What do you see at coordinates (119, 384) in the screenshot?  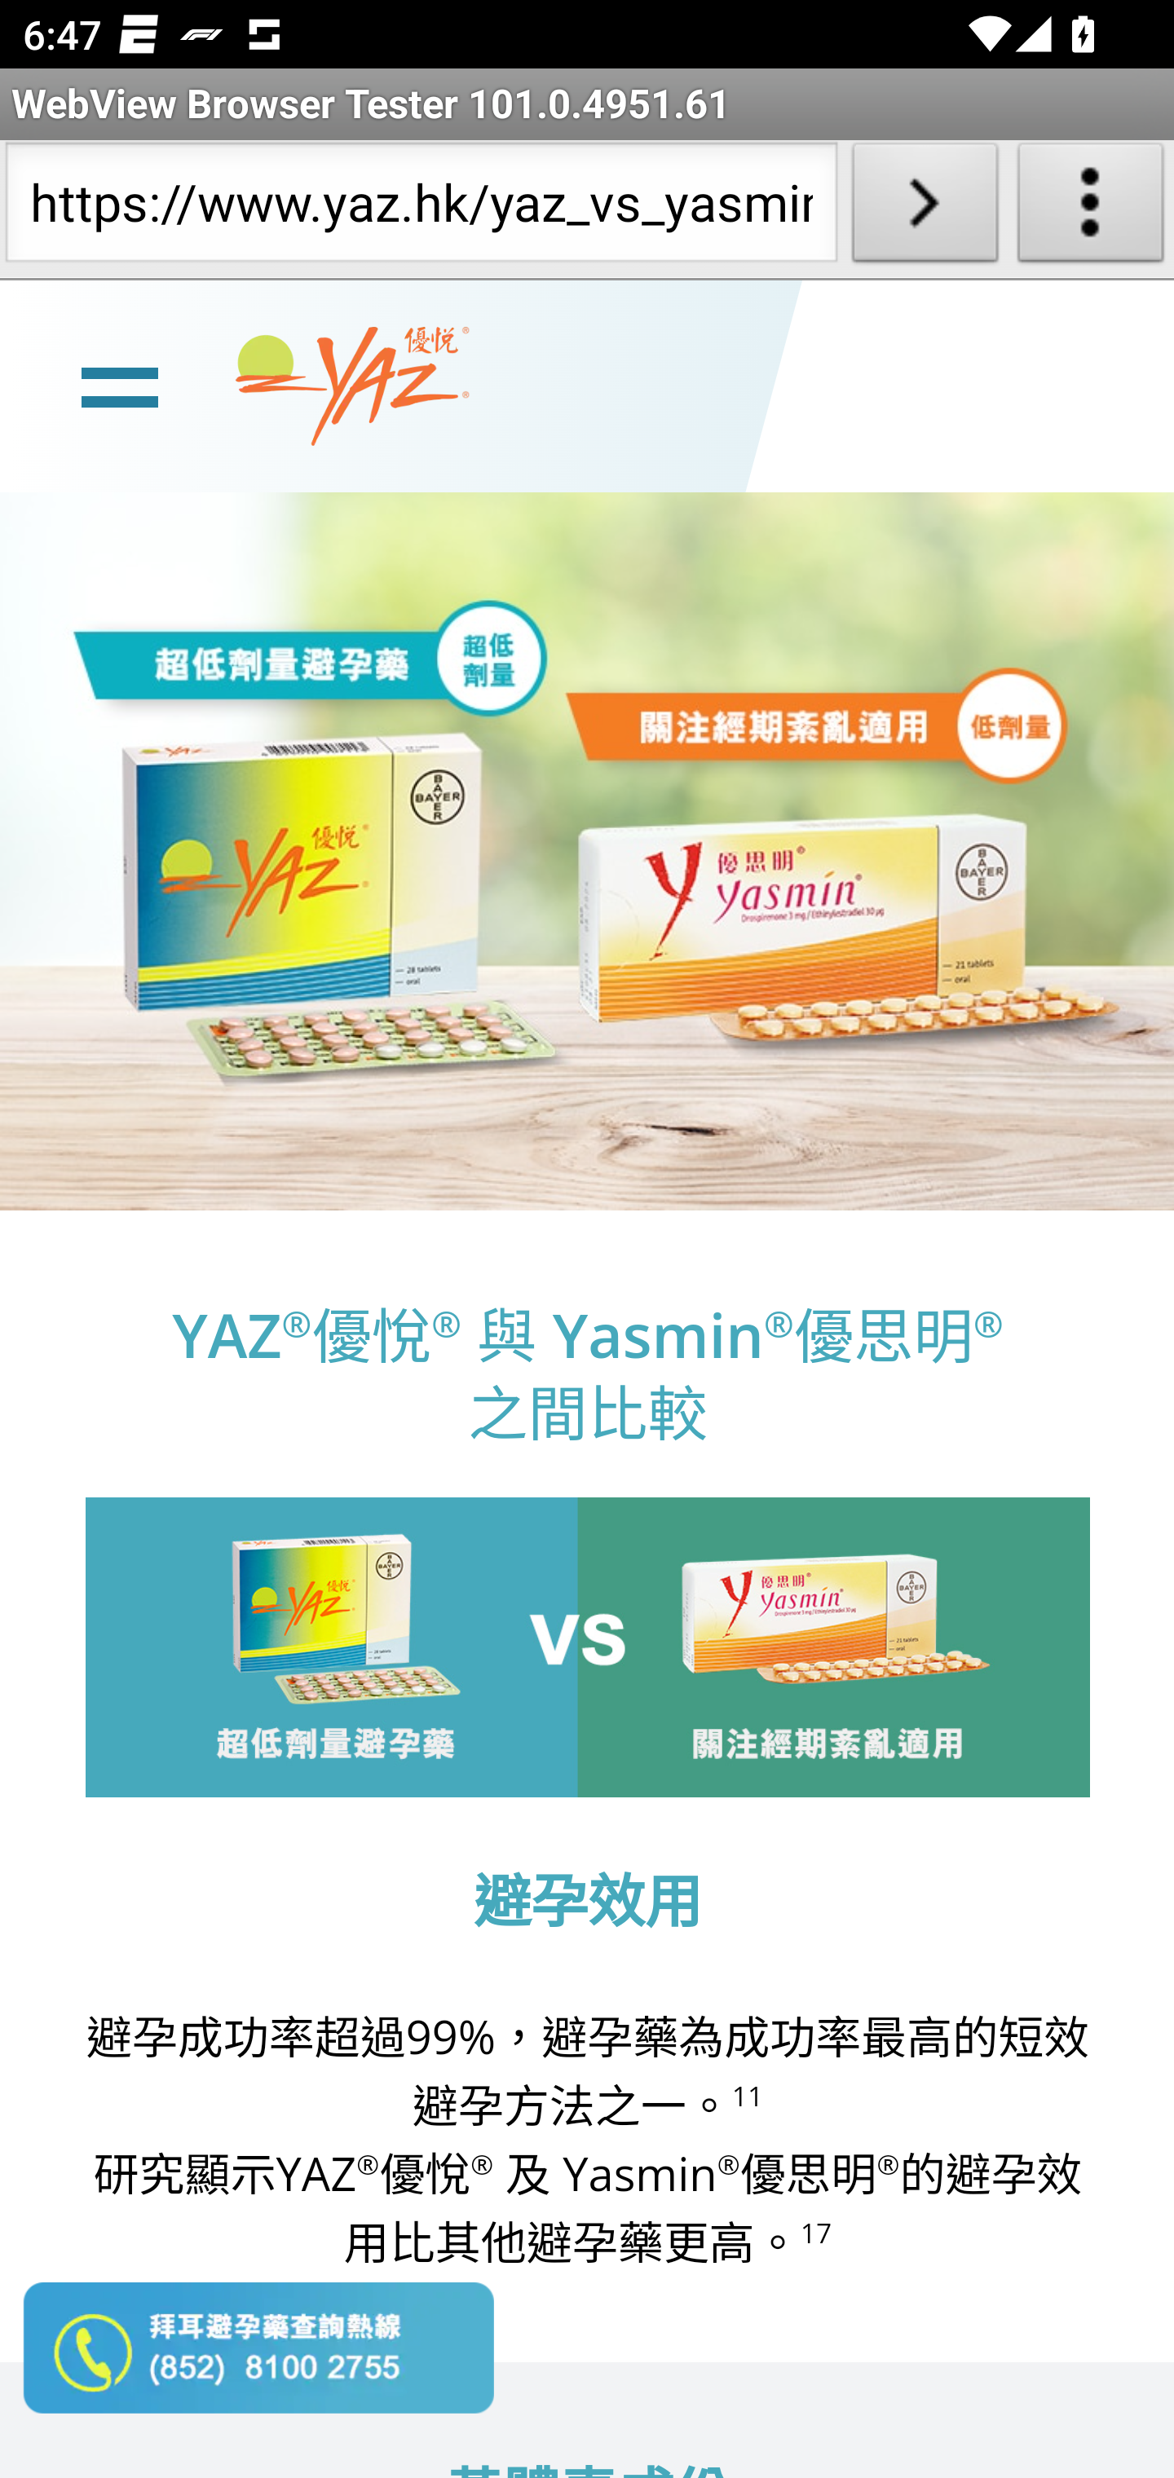 I see `line Toggle burger menu` at bounding box center [119, 384].